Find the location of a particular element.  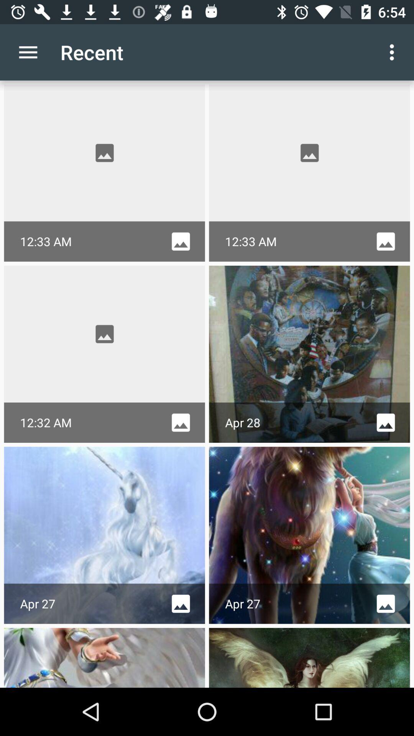

click on the three vertical dots on the top right corner of the web page is located at coordinates (394, 52).